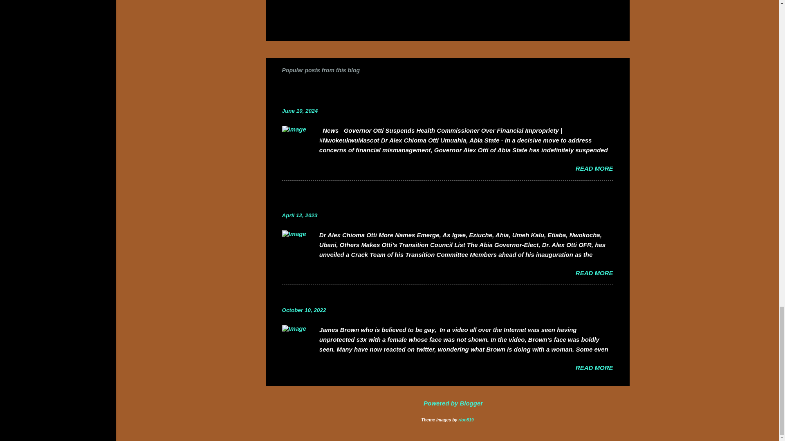 The image size is (785, 441). Describe the element at coordinates (466, 419) in the screenshot. I see `rion819` at that location.